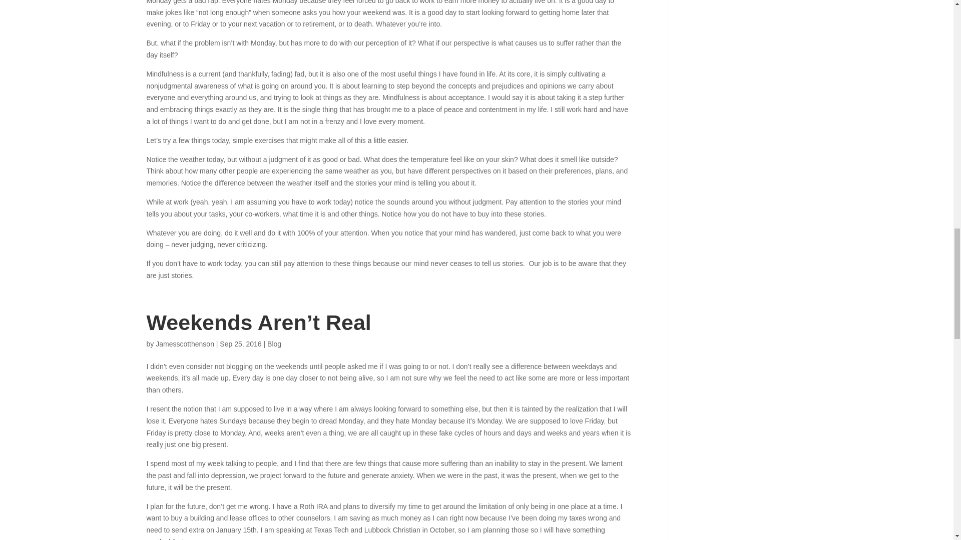 The width and height of the screenshot is (961, 540). Describe the element at coordinates (274, 344) in the screenshot. I see `Blog` at that location.